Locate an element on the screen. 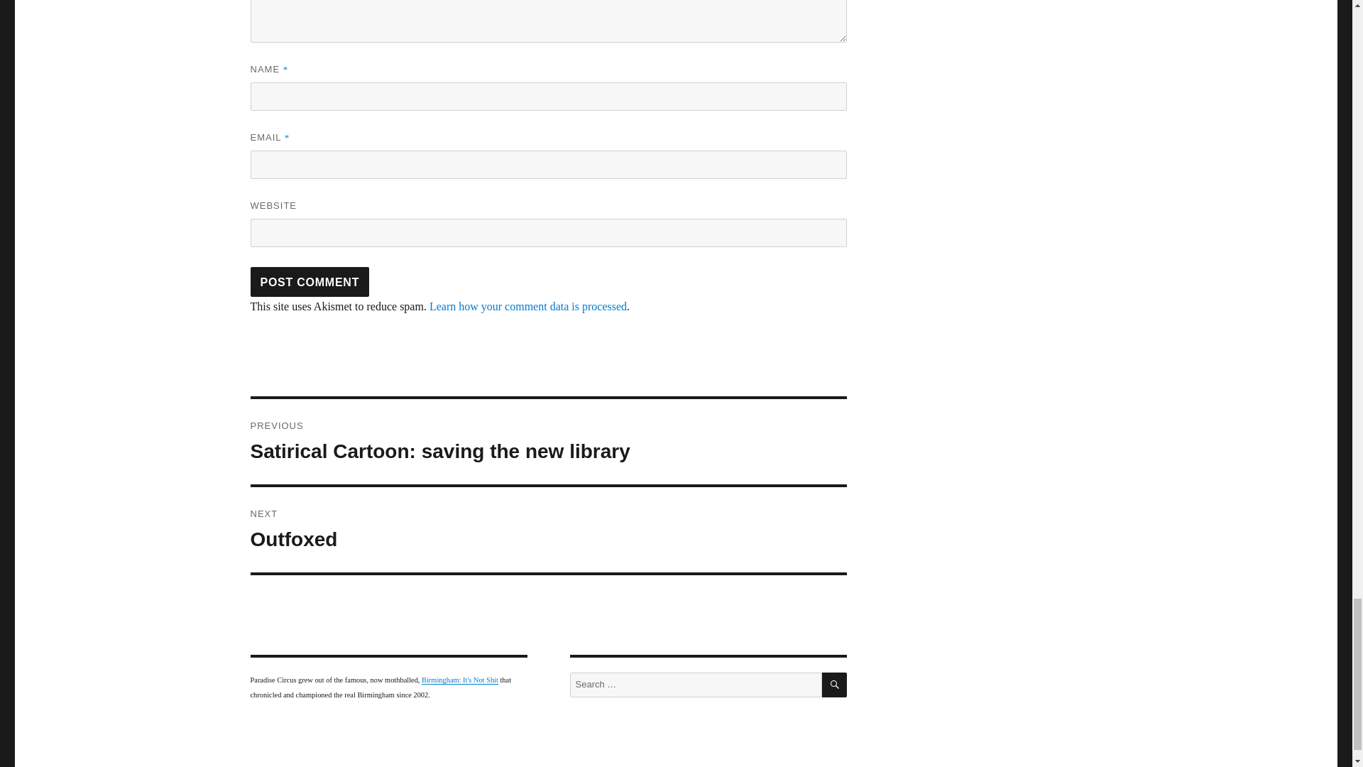 The height and width of the screenshot is (767, 1363). Learn how your comment data is processed is located at coordinates (310, 281).